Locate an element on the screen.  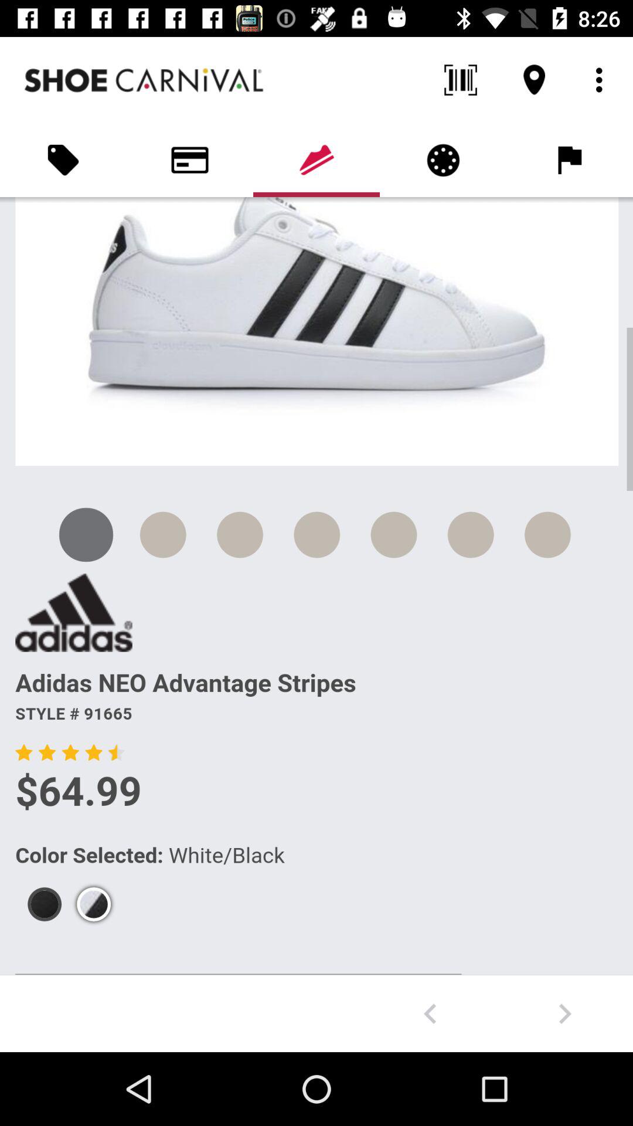
to go back is located at coordinates (430, 1013).